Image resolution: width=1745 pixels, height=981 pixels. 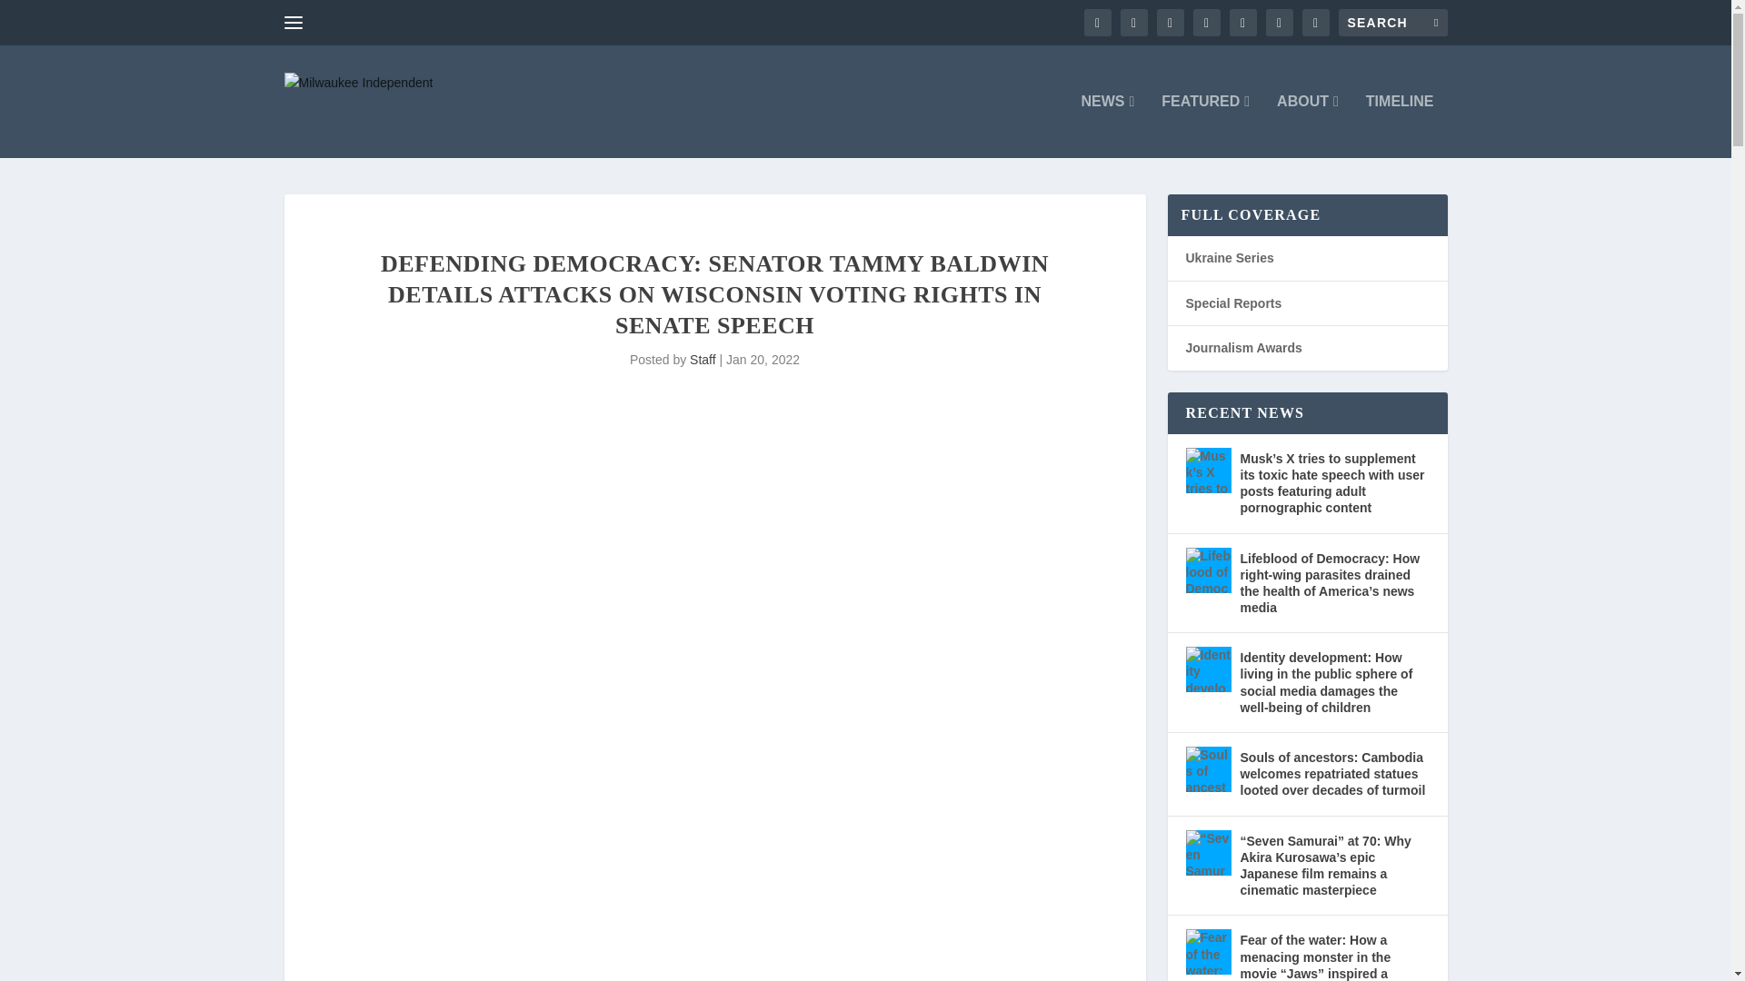 I want to click on TIMELINE, so click(x=1400, y=125).